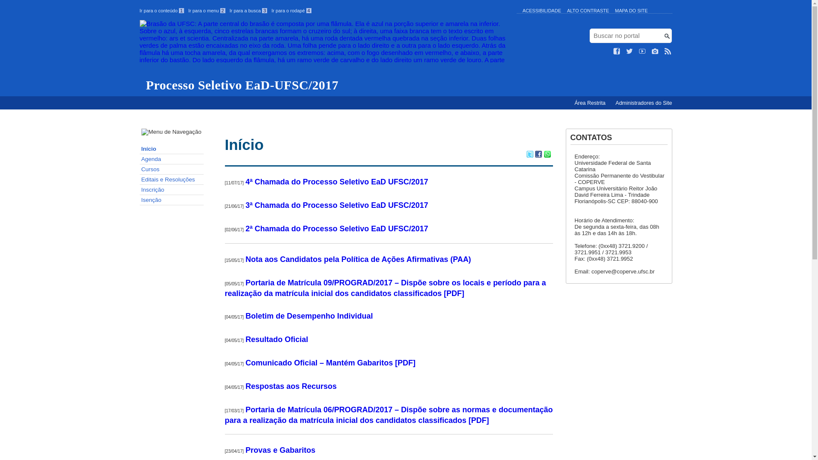  I want to click on Compartilhar no Twitter, so click(530, 155).